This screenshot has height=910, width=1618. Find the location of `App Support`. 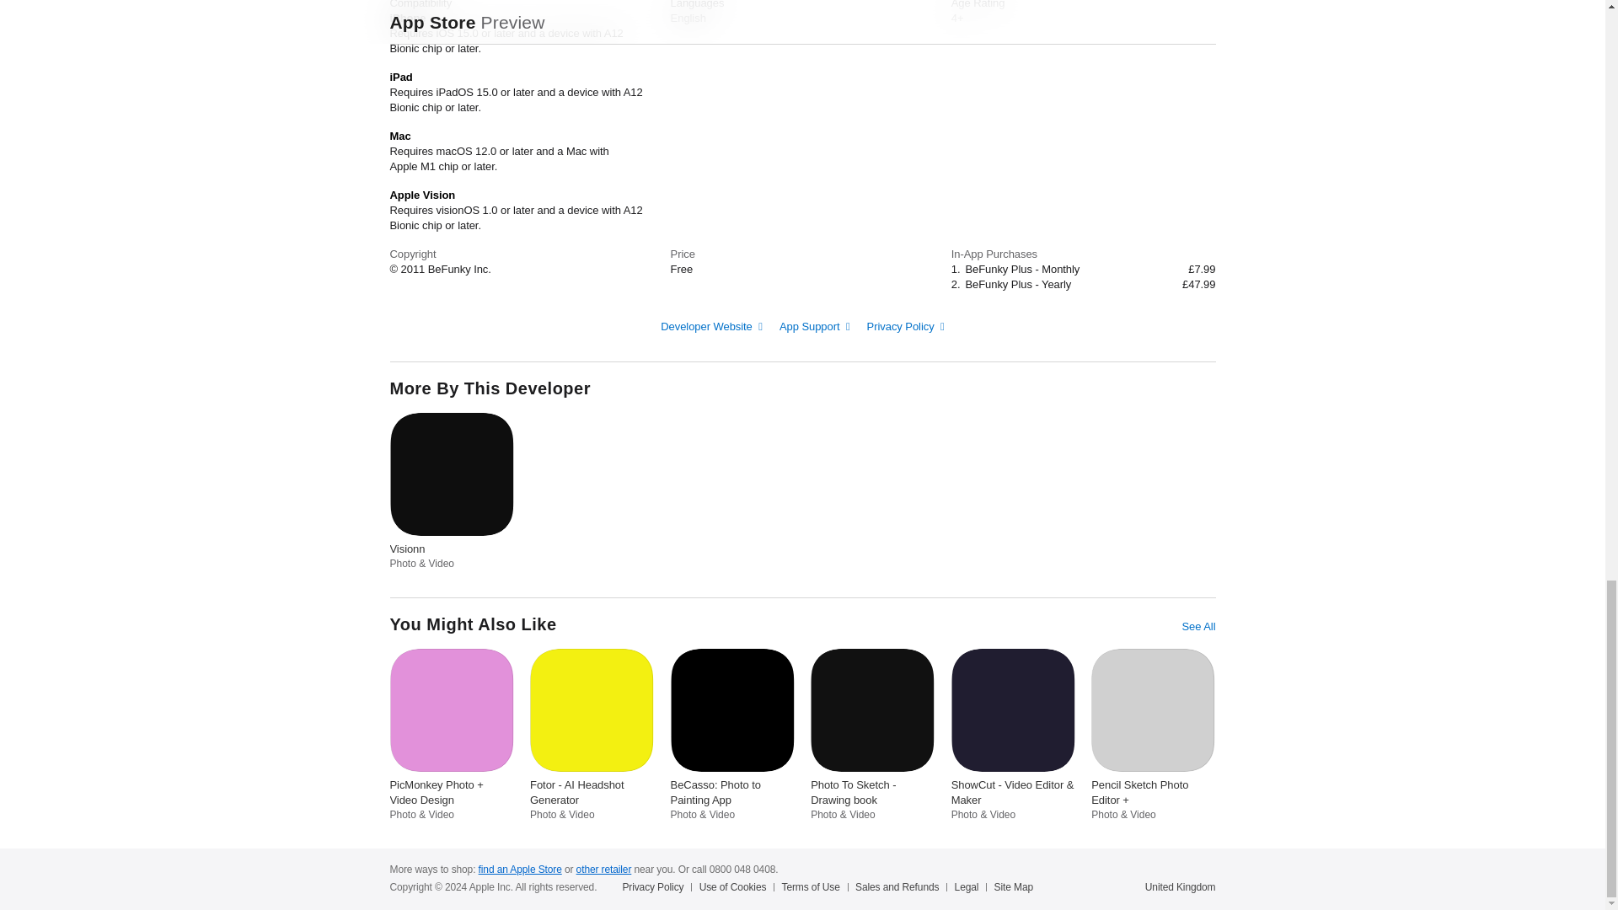

App Support is located at coordinates (815, 327).